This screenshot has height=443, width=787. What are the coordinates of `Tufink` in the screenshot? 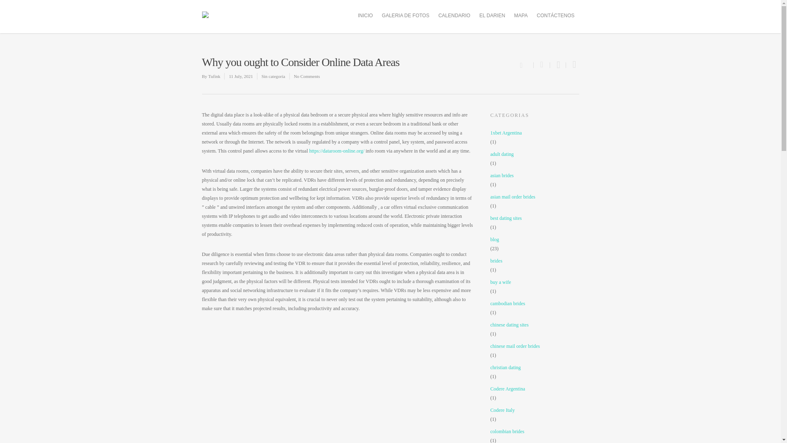 It's located at (214, 76).